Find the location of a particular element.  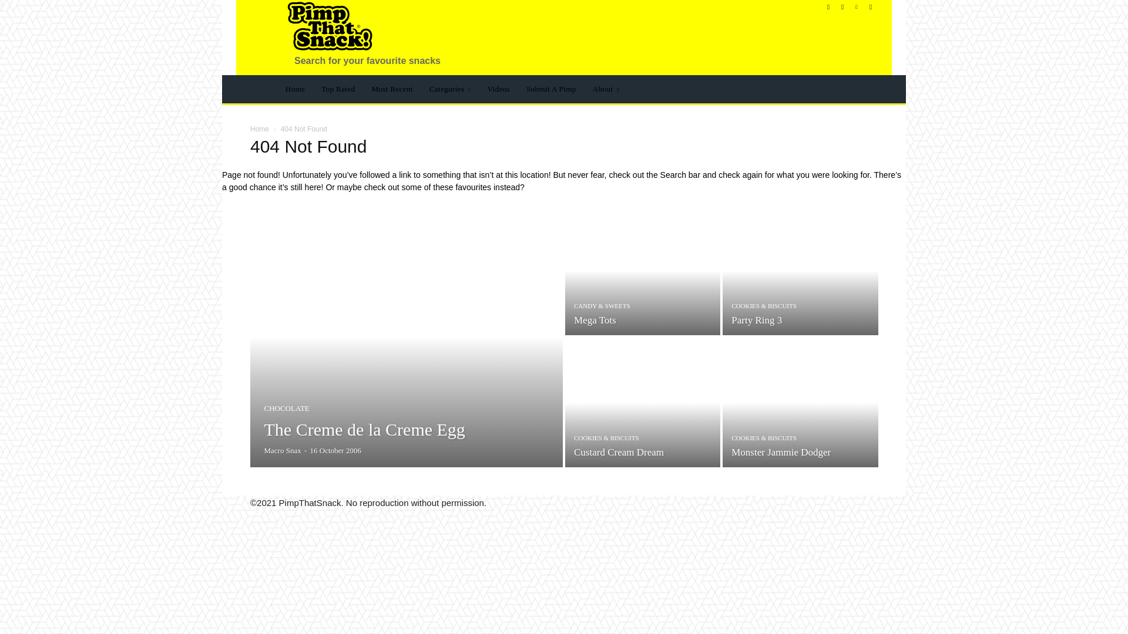

Mega Tots is located at coordinates (643, 271).